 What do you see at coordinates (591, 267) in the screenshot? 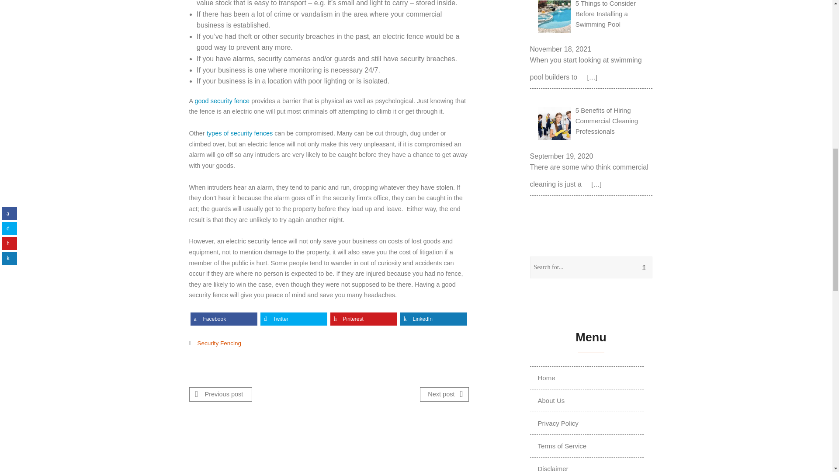
I see `Search for...` at bounding box center [591, 267].